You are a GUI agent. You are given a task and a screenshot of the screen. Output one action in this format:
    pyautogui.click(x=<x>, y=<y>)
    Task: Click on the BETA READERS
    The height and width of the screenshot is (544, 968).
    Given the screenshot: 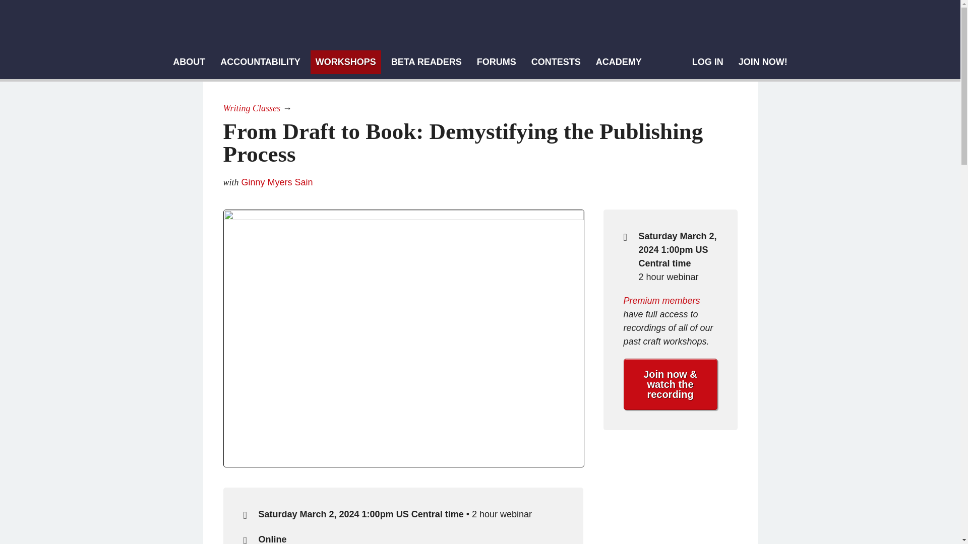 What is the action you would take?
    pyautogui.click(x=427, y=62)
    